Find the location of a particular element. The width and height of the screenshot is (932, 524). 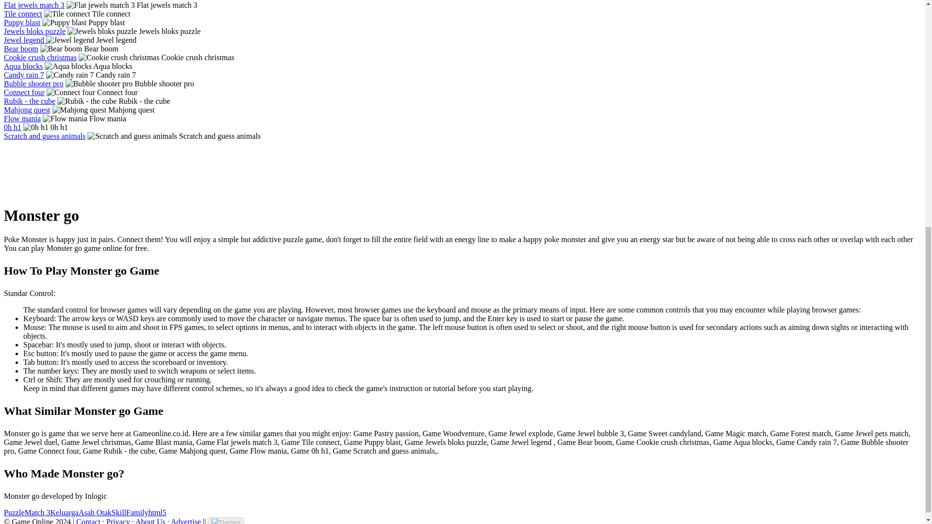

Skill is located at coordinates (118, 512).